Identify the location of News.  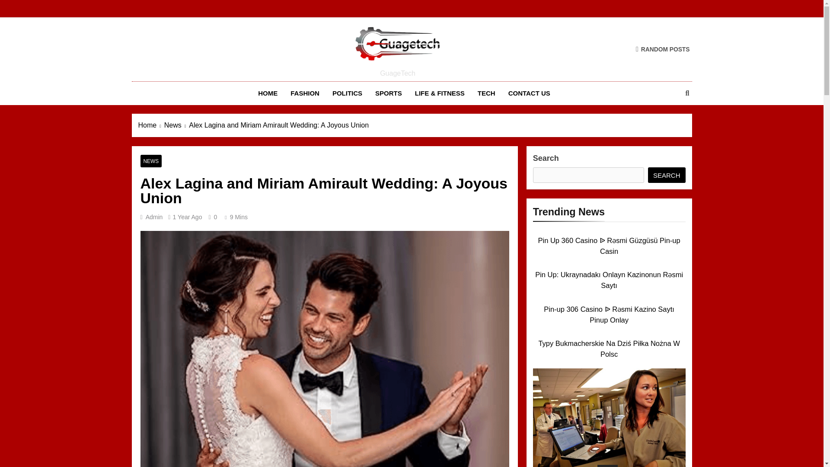
(176, 125).